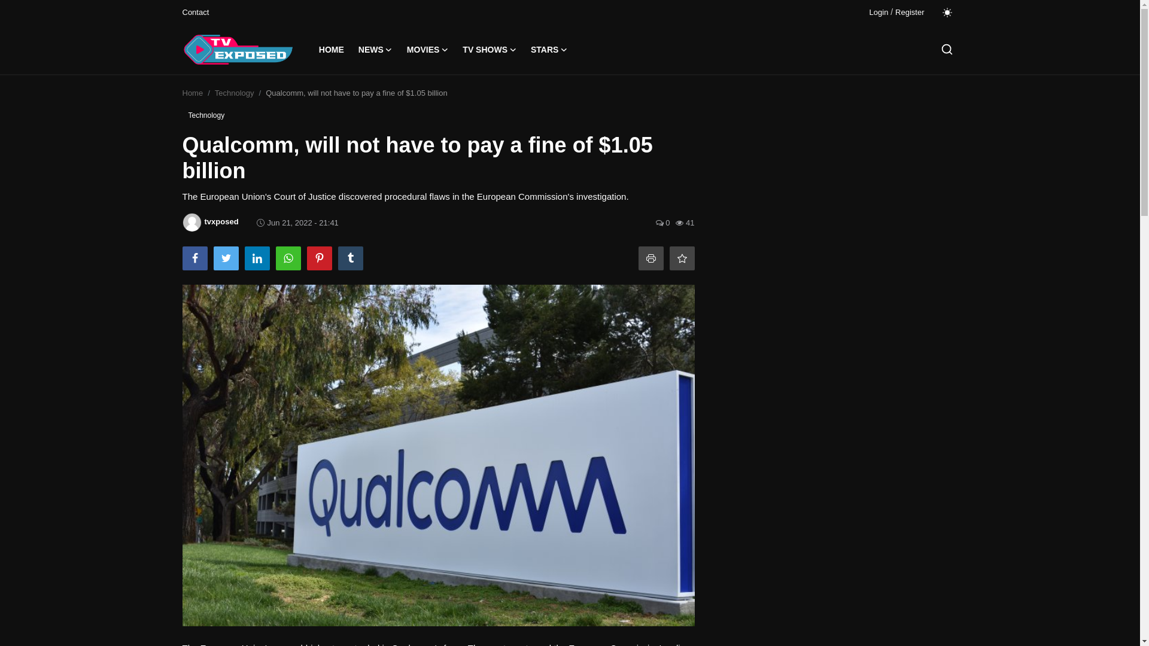 The image size is (1149, 646). What do you see at coordinates (909, 12) in the screenshot?
I see `Register` at bounding box center [909, 12].